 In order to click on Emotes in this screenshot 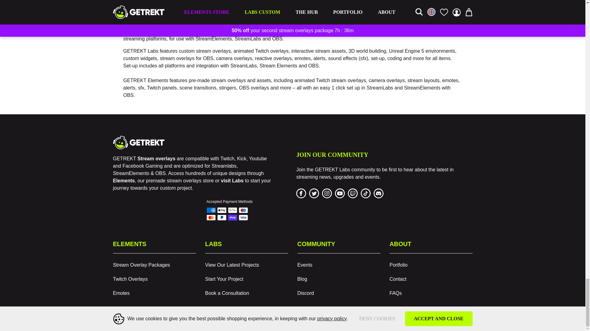, I will do `click(154, 293)`.